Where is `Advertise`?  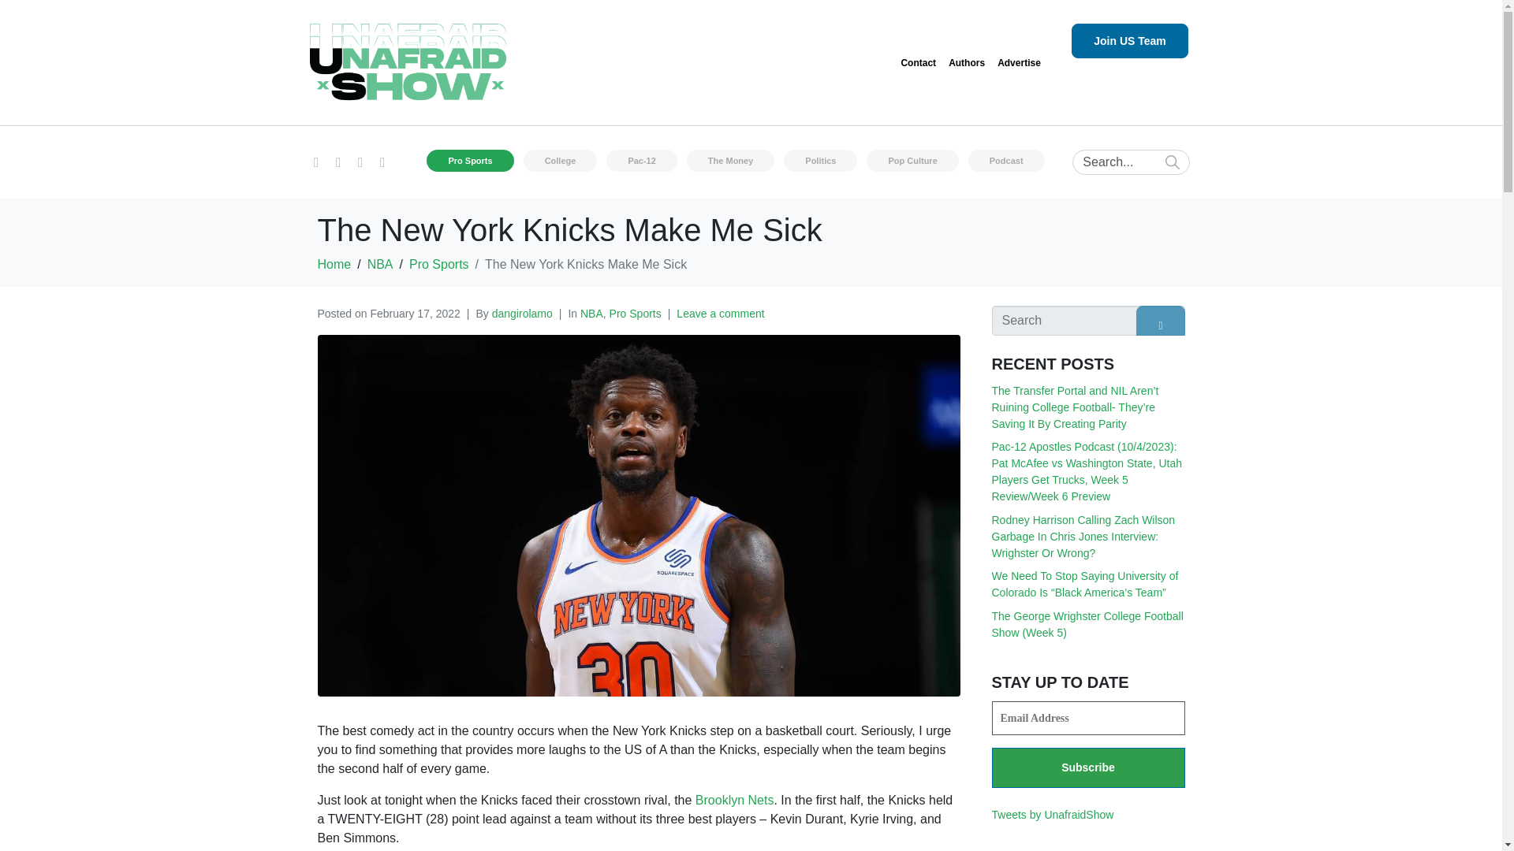 Advertise is located at coordinates (1019, 63).